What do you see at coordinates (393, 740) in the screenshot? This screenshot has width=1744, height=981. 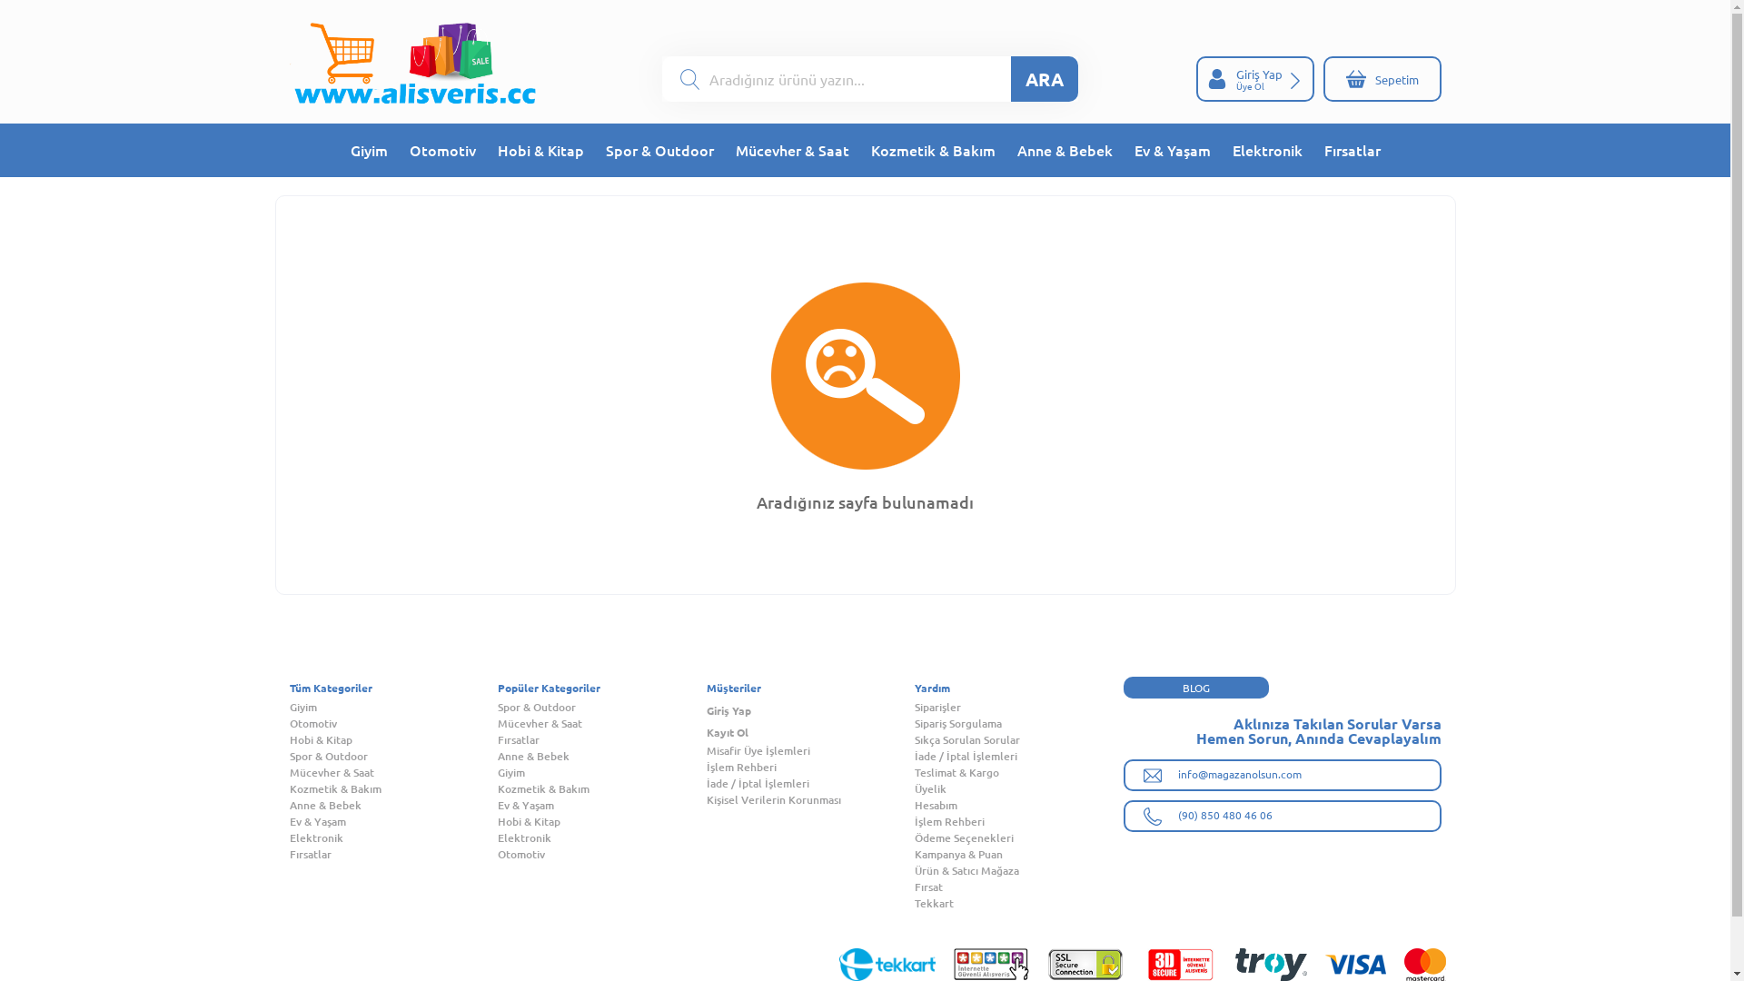 I see `Hobi & Kitap` at bounding box center [393, 740].